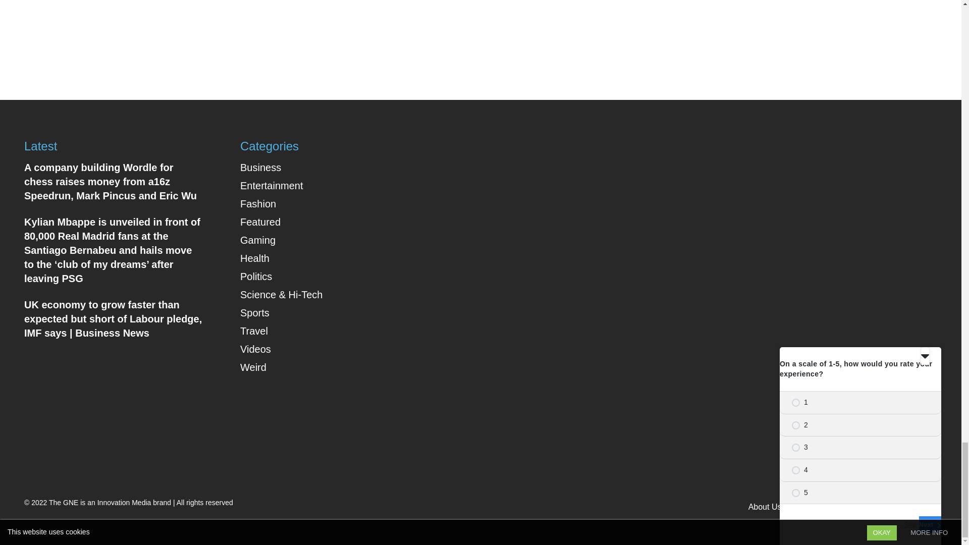 Image resolution: width=969 pixels, height=545 pixels. I want to click on Fashion, so click(258, 204).